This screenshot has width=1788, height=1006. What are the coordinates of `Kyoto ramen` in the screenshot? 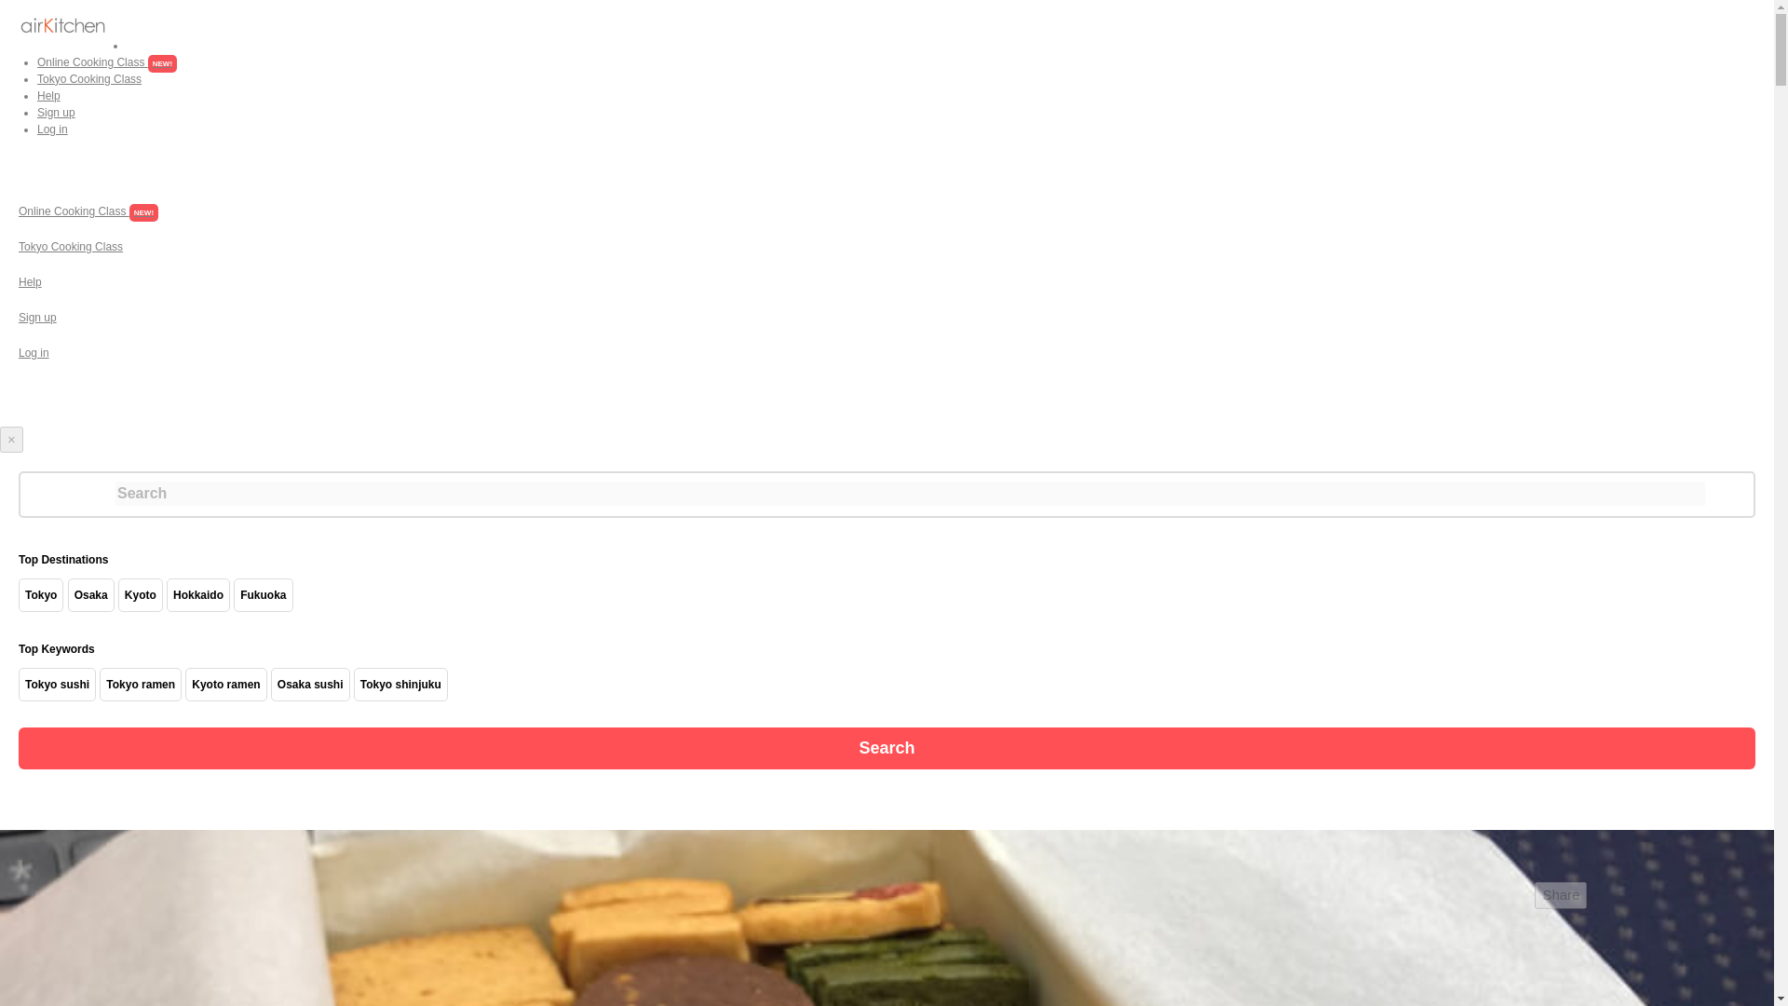 It's located at (225, 684).